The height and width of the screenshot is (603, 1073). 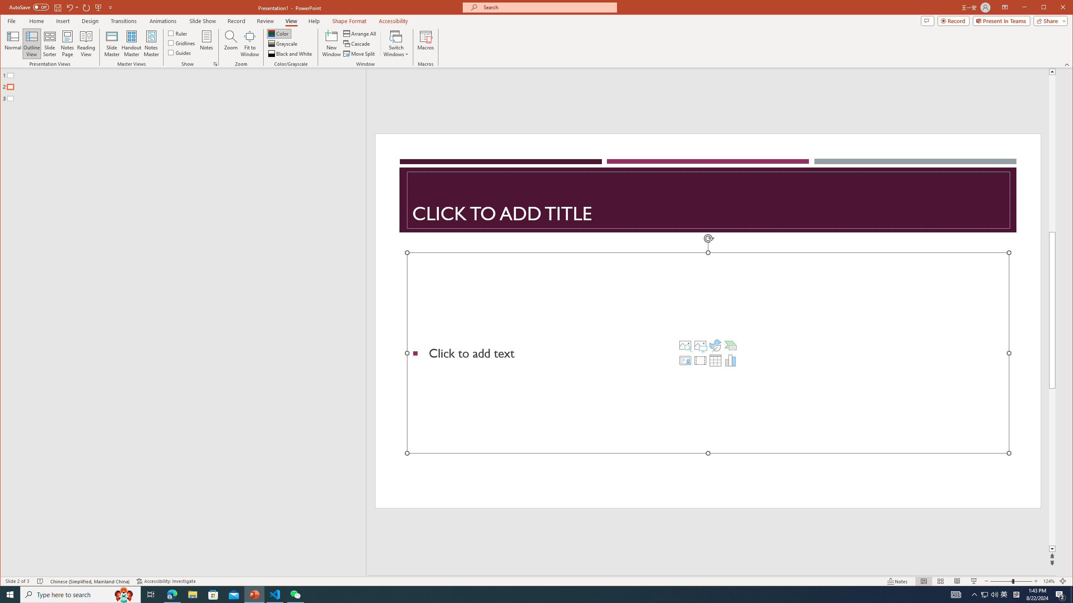 I want to click on Cascade, so click(x=357, y=44).